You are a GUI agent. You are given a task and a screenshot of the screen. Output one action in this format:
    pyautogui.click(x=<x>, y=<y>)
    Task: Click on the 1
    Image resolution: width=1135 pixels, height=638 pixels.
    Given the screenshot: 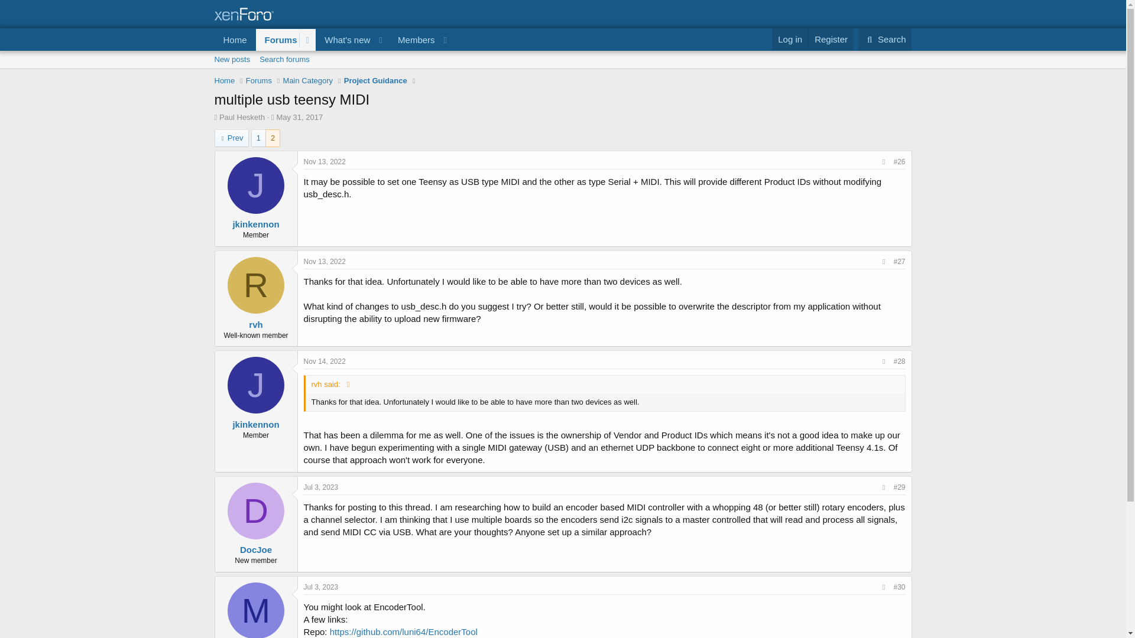 What is the action you would take?
    pyautogui.click(x=333, y=53)
    